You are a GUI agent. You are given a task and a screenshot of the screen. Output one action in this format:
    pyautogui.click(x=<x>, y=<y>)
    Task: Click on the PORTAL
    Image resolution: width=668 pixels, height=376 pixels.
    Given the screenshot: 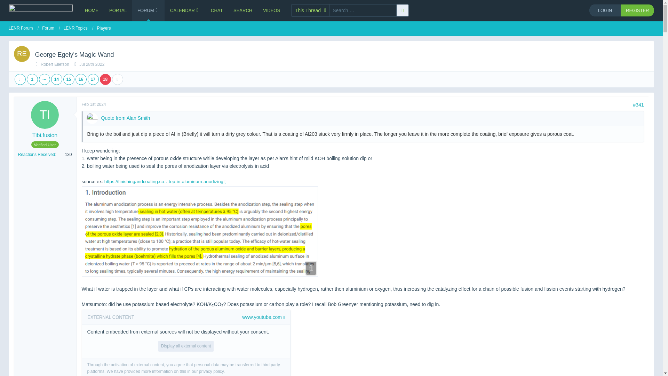 What is the action you would take?
    pyautogui.click(x=118, y=10)
    